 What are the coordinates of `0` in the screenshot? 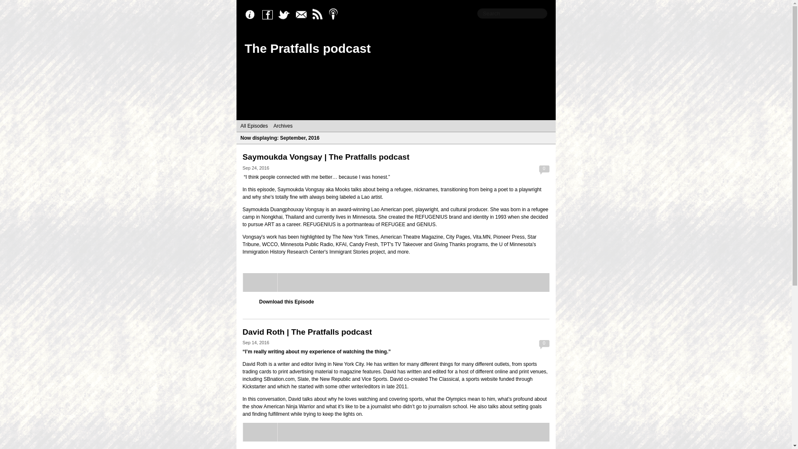 It's located at (544, 170).